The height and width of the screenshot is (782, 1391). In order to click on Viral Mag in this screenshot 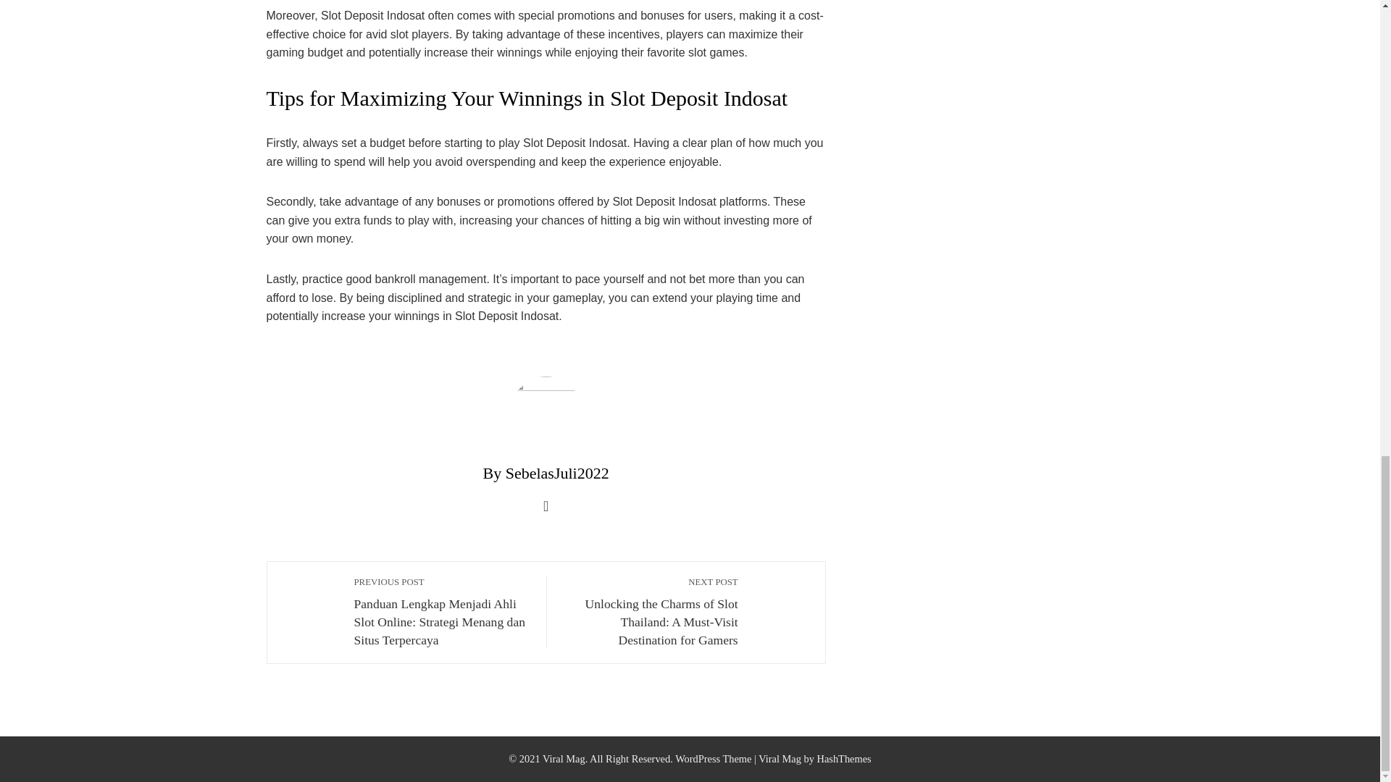, I will do `click(780, 759)`.